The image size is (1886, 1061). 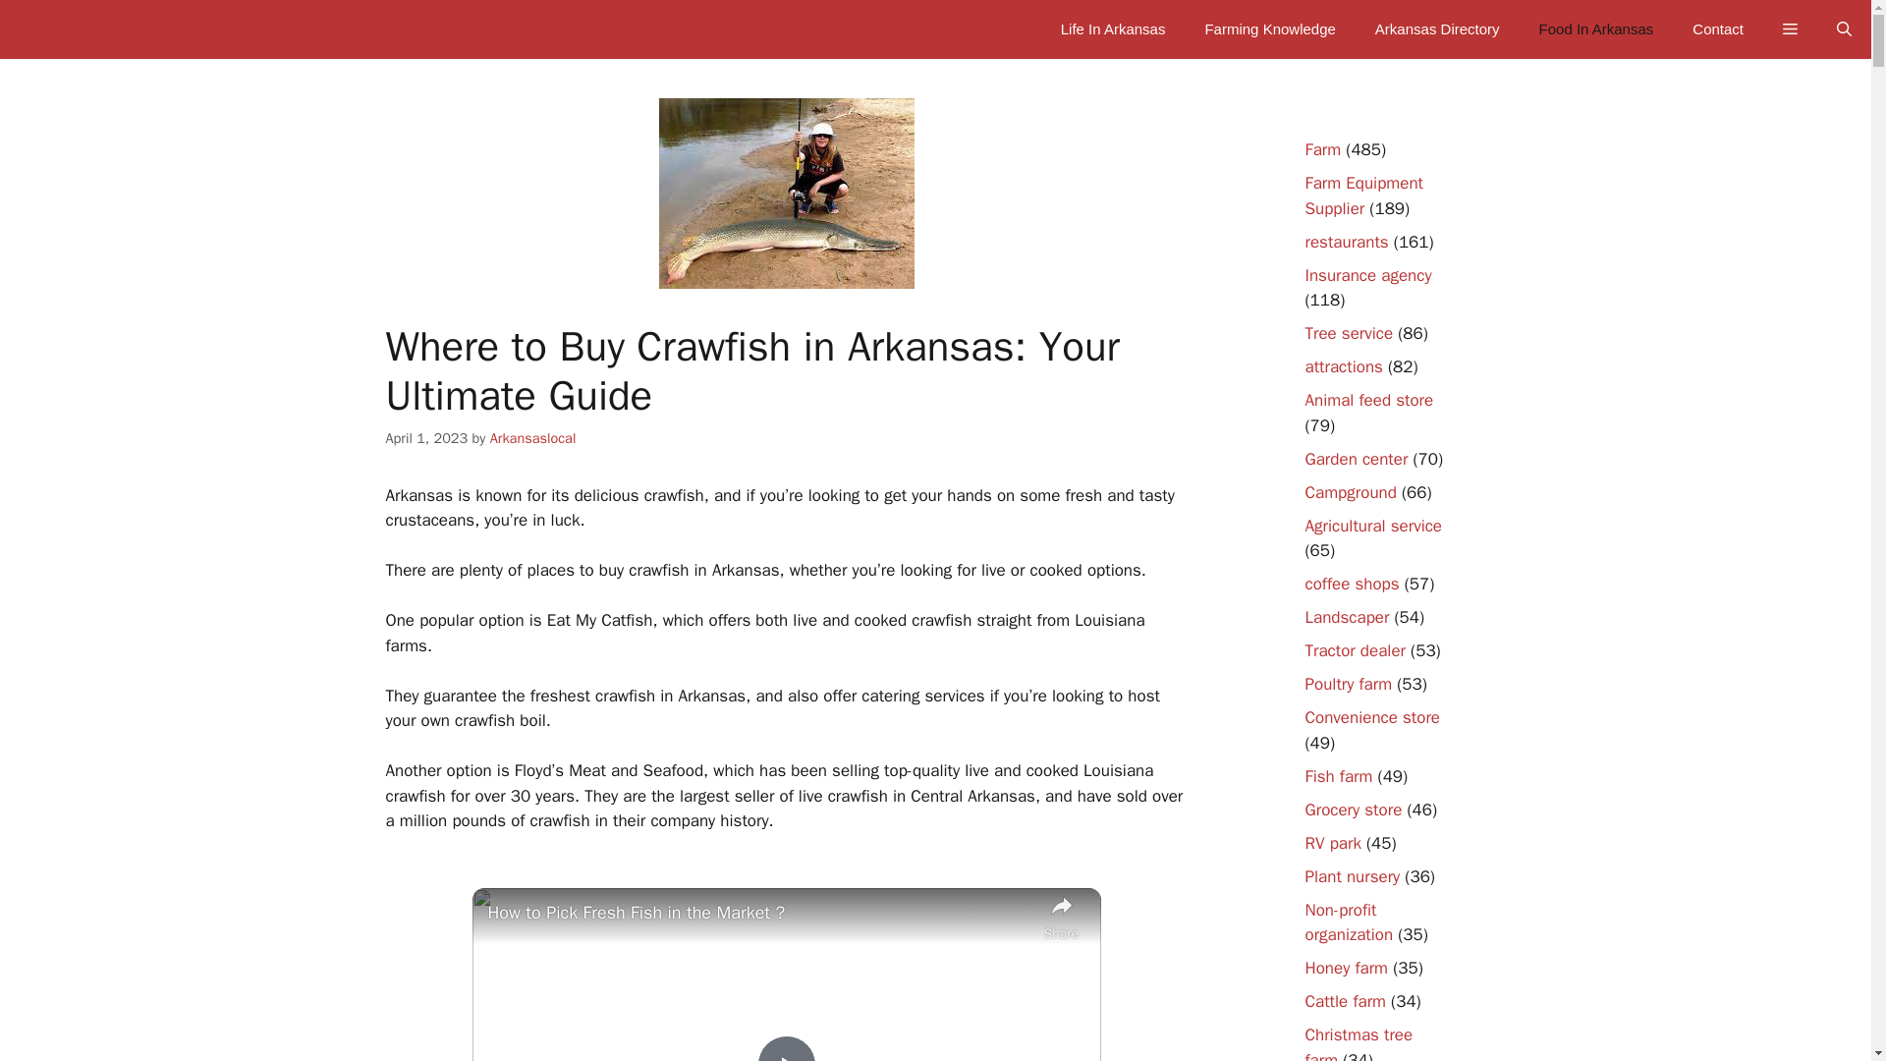 What do you see at coordinates (1597, 29) in the screenshot?
I see `Food In Arkansas` at bounding box center [1597, 29].